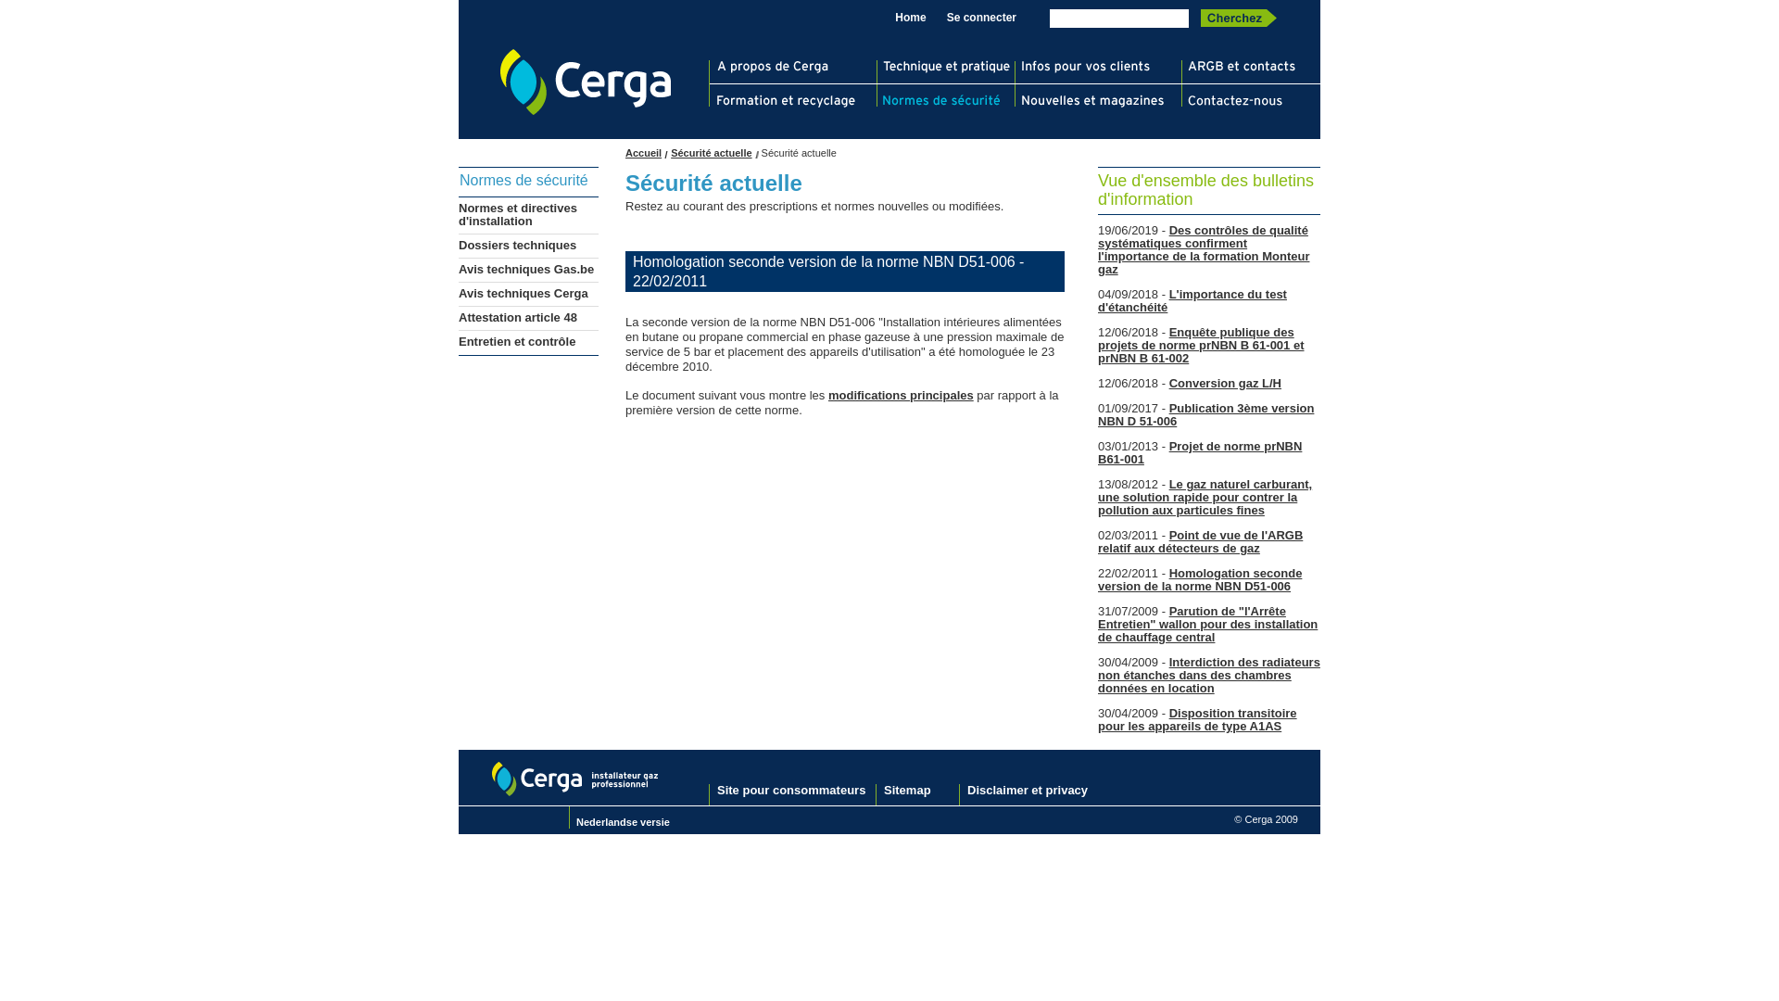 The height and width of the screenshot is (1001, 1779). I want to click on Homologation seconde version de la norme NBN D51-006, so click(1200, 580).